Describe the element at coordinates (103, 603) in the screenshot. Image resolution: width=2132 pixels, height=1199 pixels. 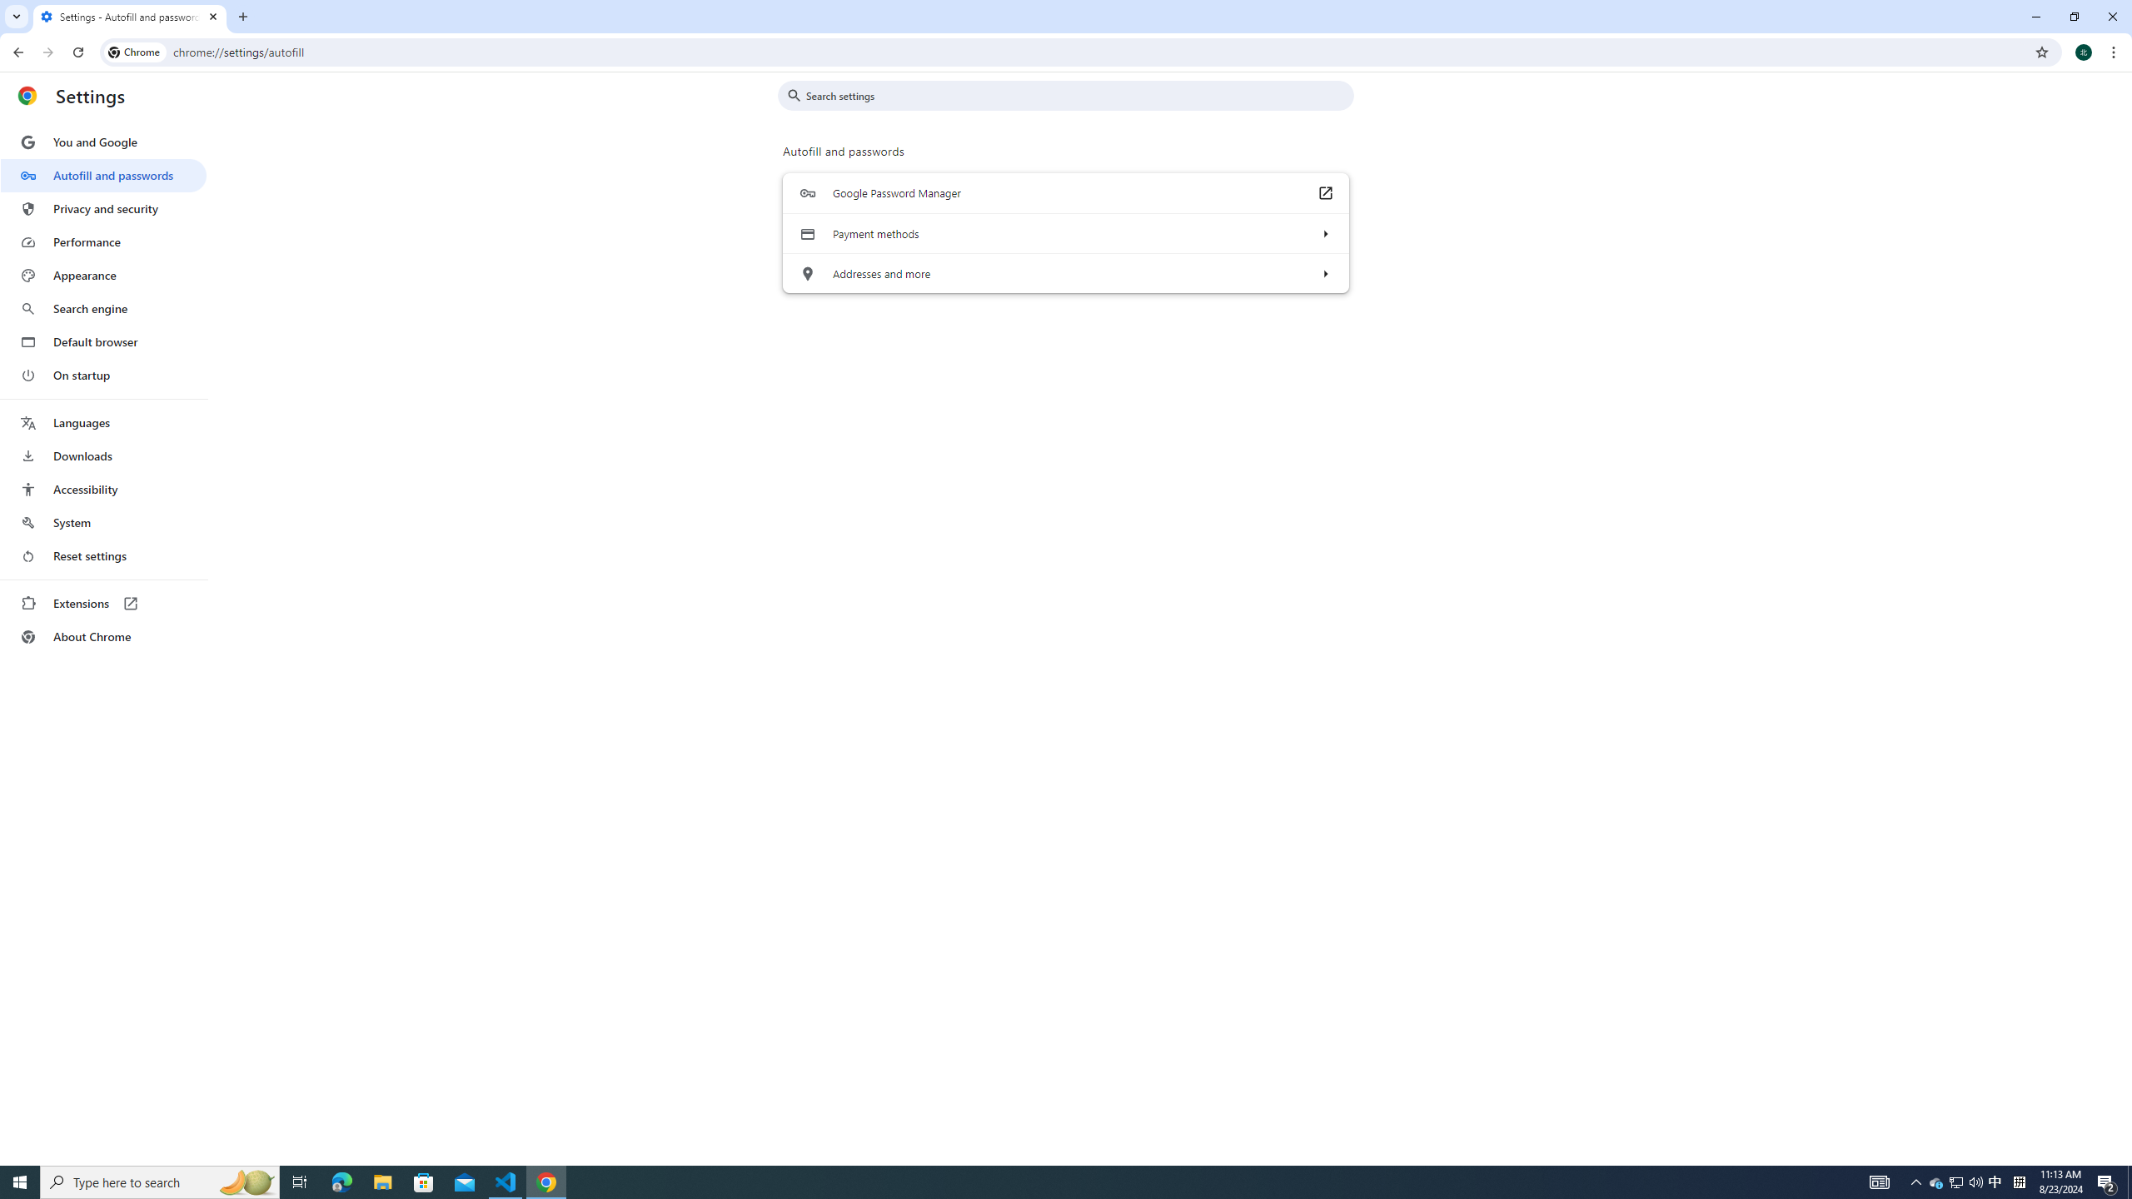
I see `Extensions` at that location.